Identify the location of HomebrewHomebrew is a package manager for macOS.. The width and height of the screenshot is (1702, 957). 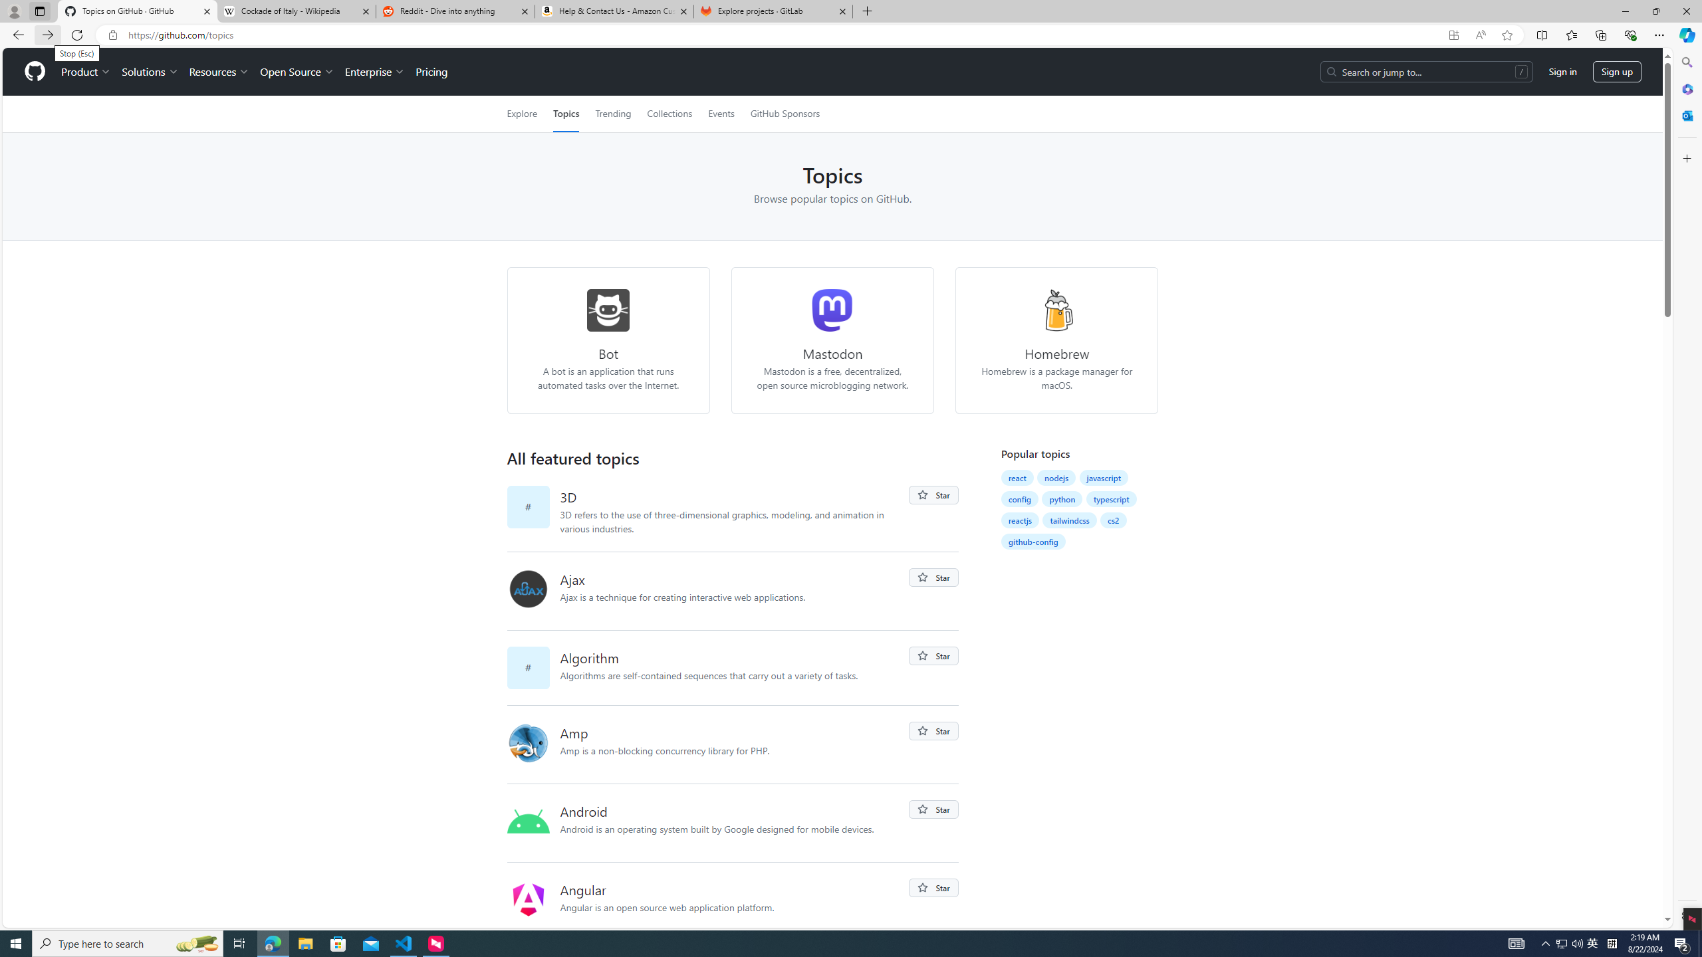
(1056, 340).